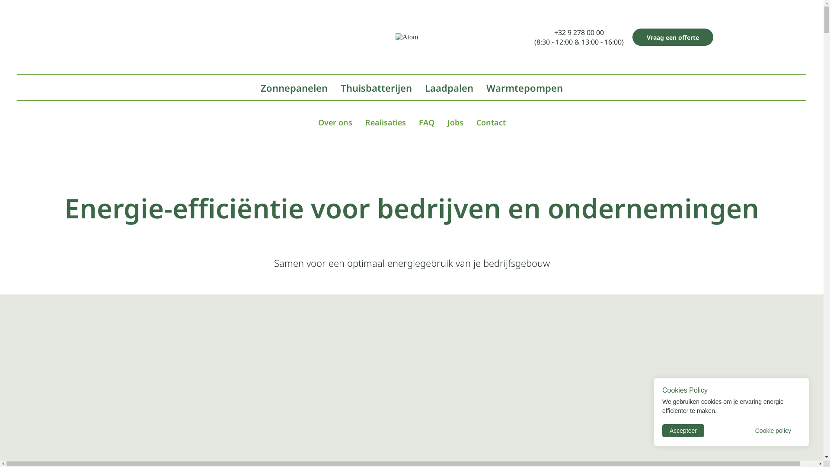  I want to click on Laadpalen, so click(449, 88).